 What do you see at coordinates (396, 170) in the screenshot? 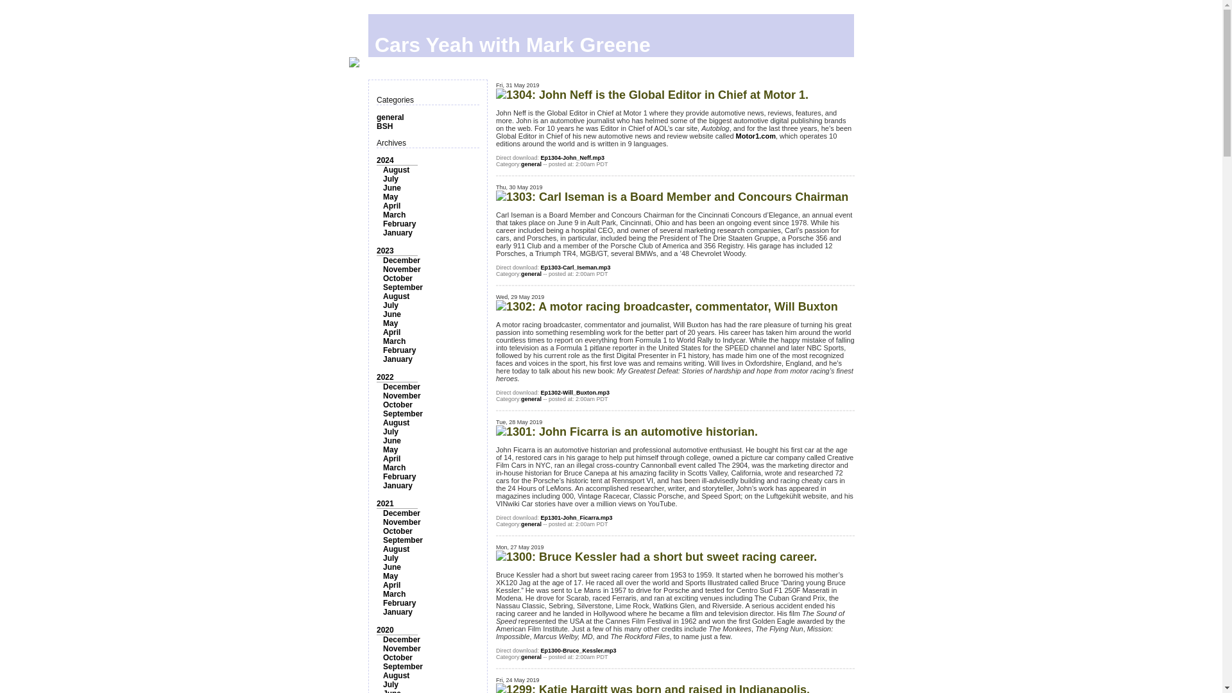
I see `August` at bounding box center [396, 170].